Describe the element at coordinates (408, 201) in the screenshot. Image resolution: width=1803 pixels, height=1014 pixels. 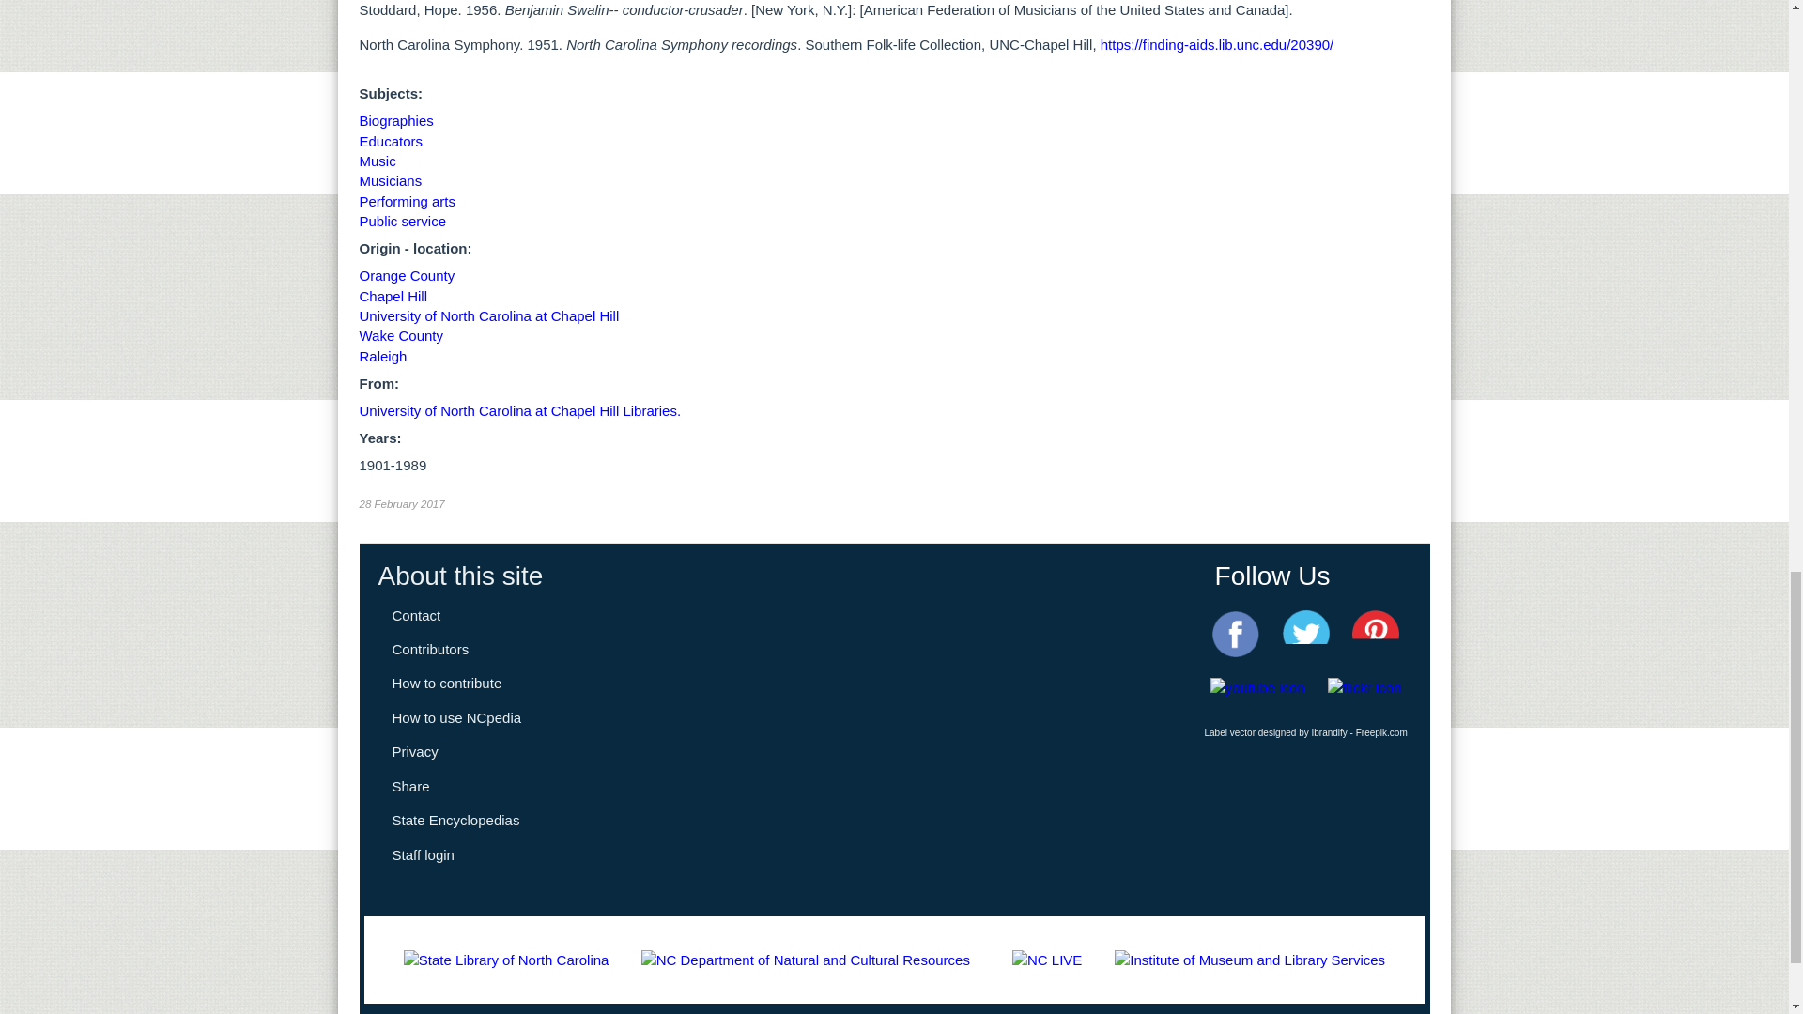
I see `Performing arts` at that location.